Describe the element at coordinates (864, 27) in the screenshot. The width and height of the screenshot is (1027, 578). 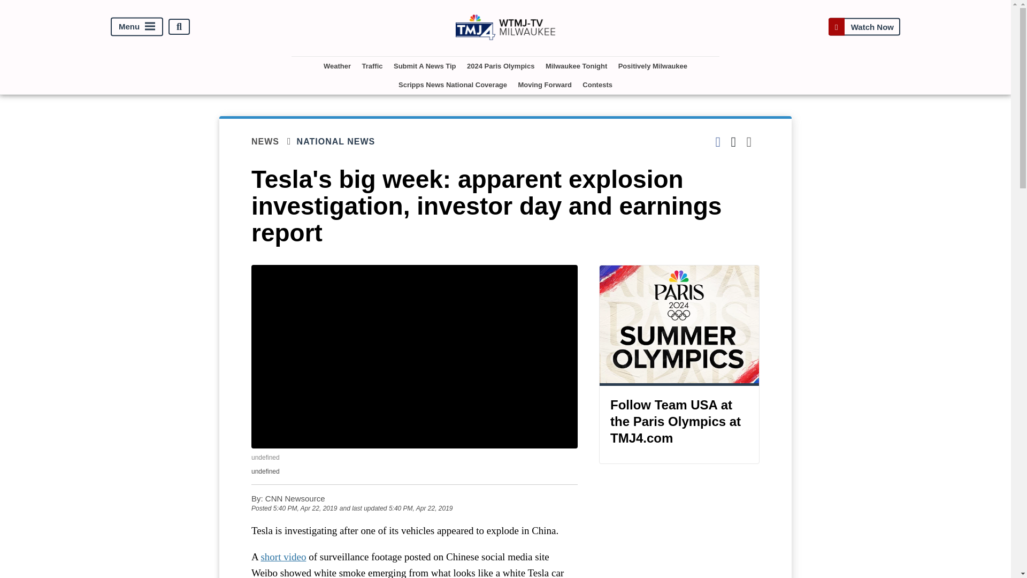
I see `Watch Now` at that location.